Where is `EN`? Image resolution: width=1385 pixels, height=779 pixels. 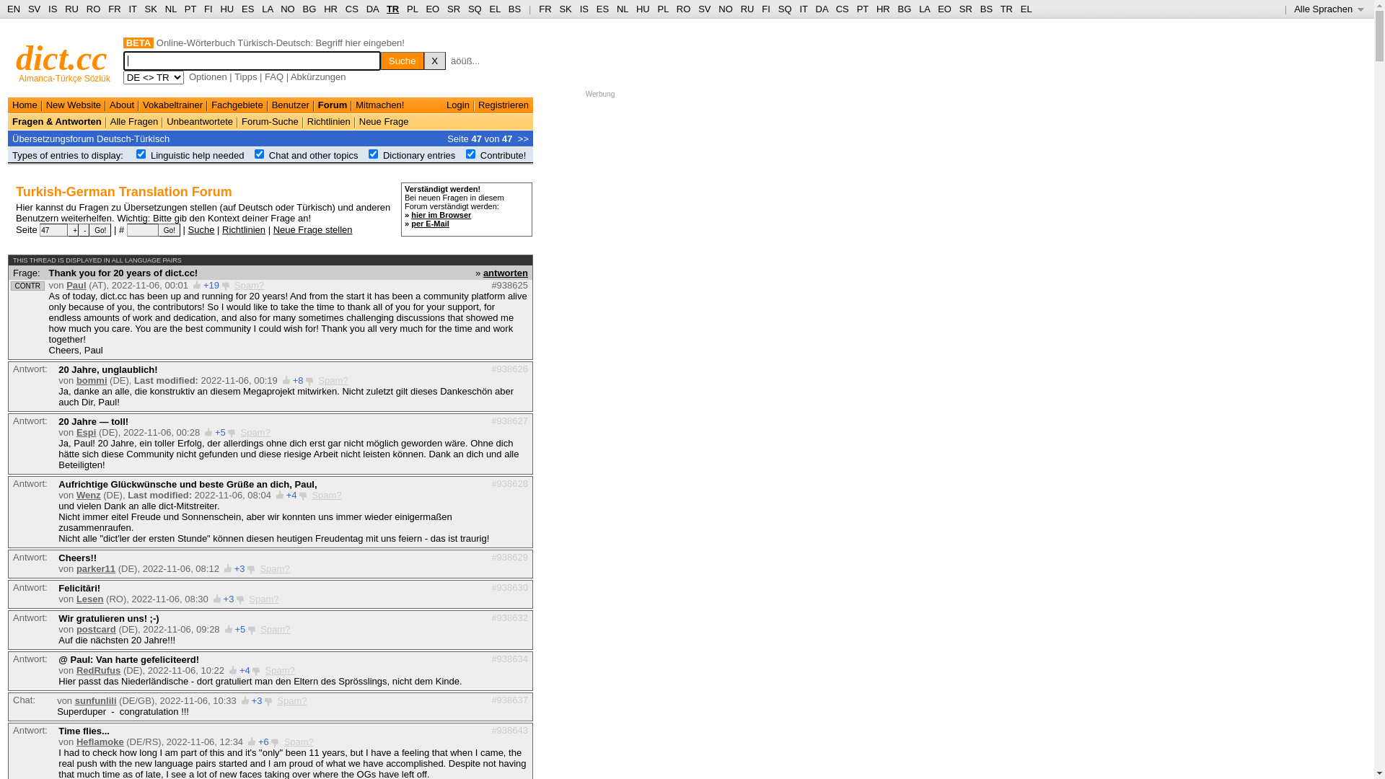
EN is located at coordinates (14, 9).